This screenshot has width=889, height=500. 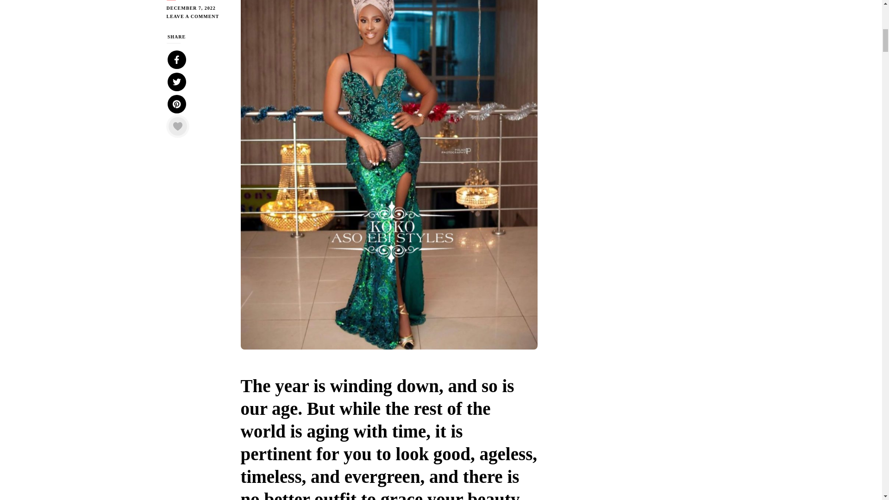 I want to click on DECEMBER 7, 2022, so click(x=196, y=8).